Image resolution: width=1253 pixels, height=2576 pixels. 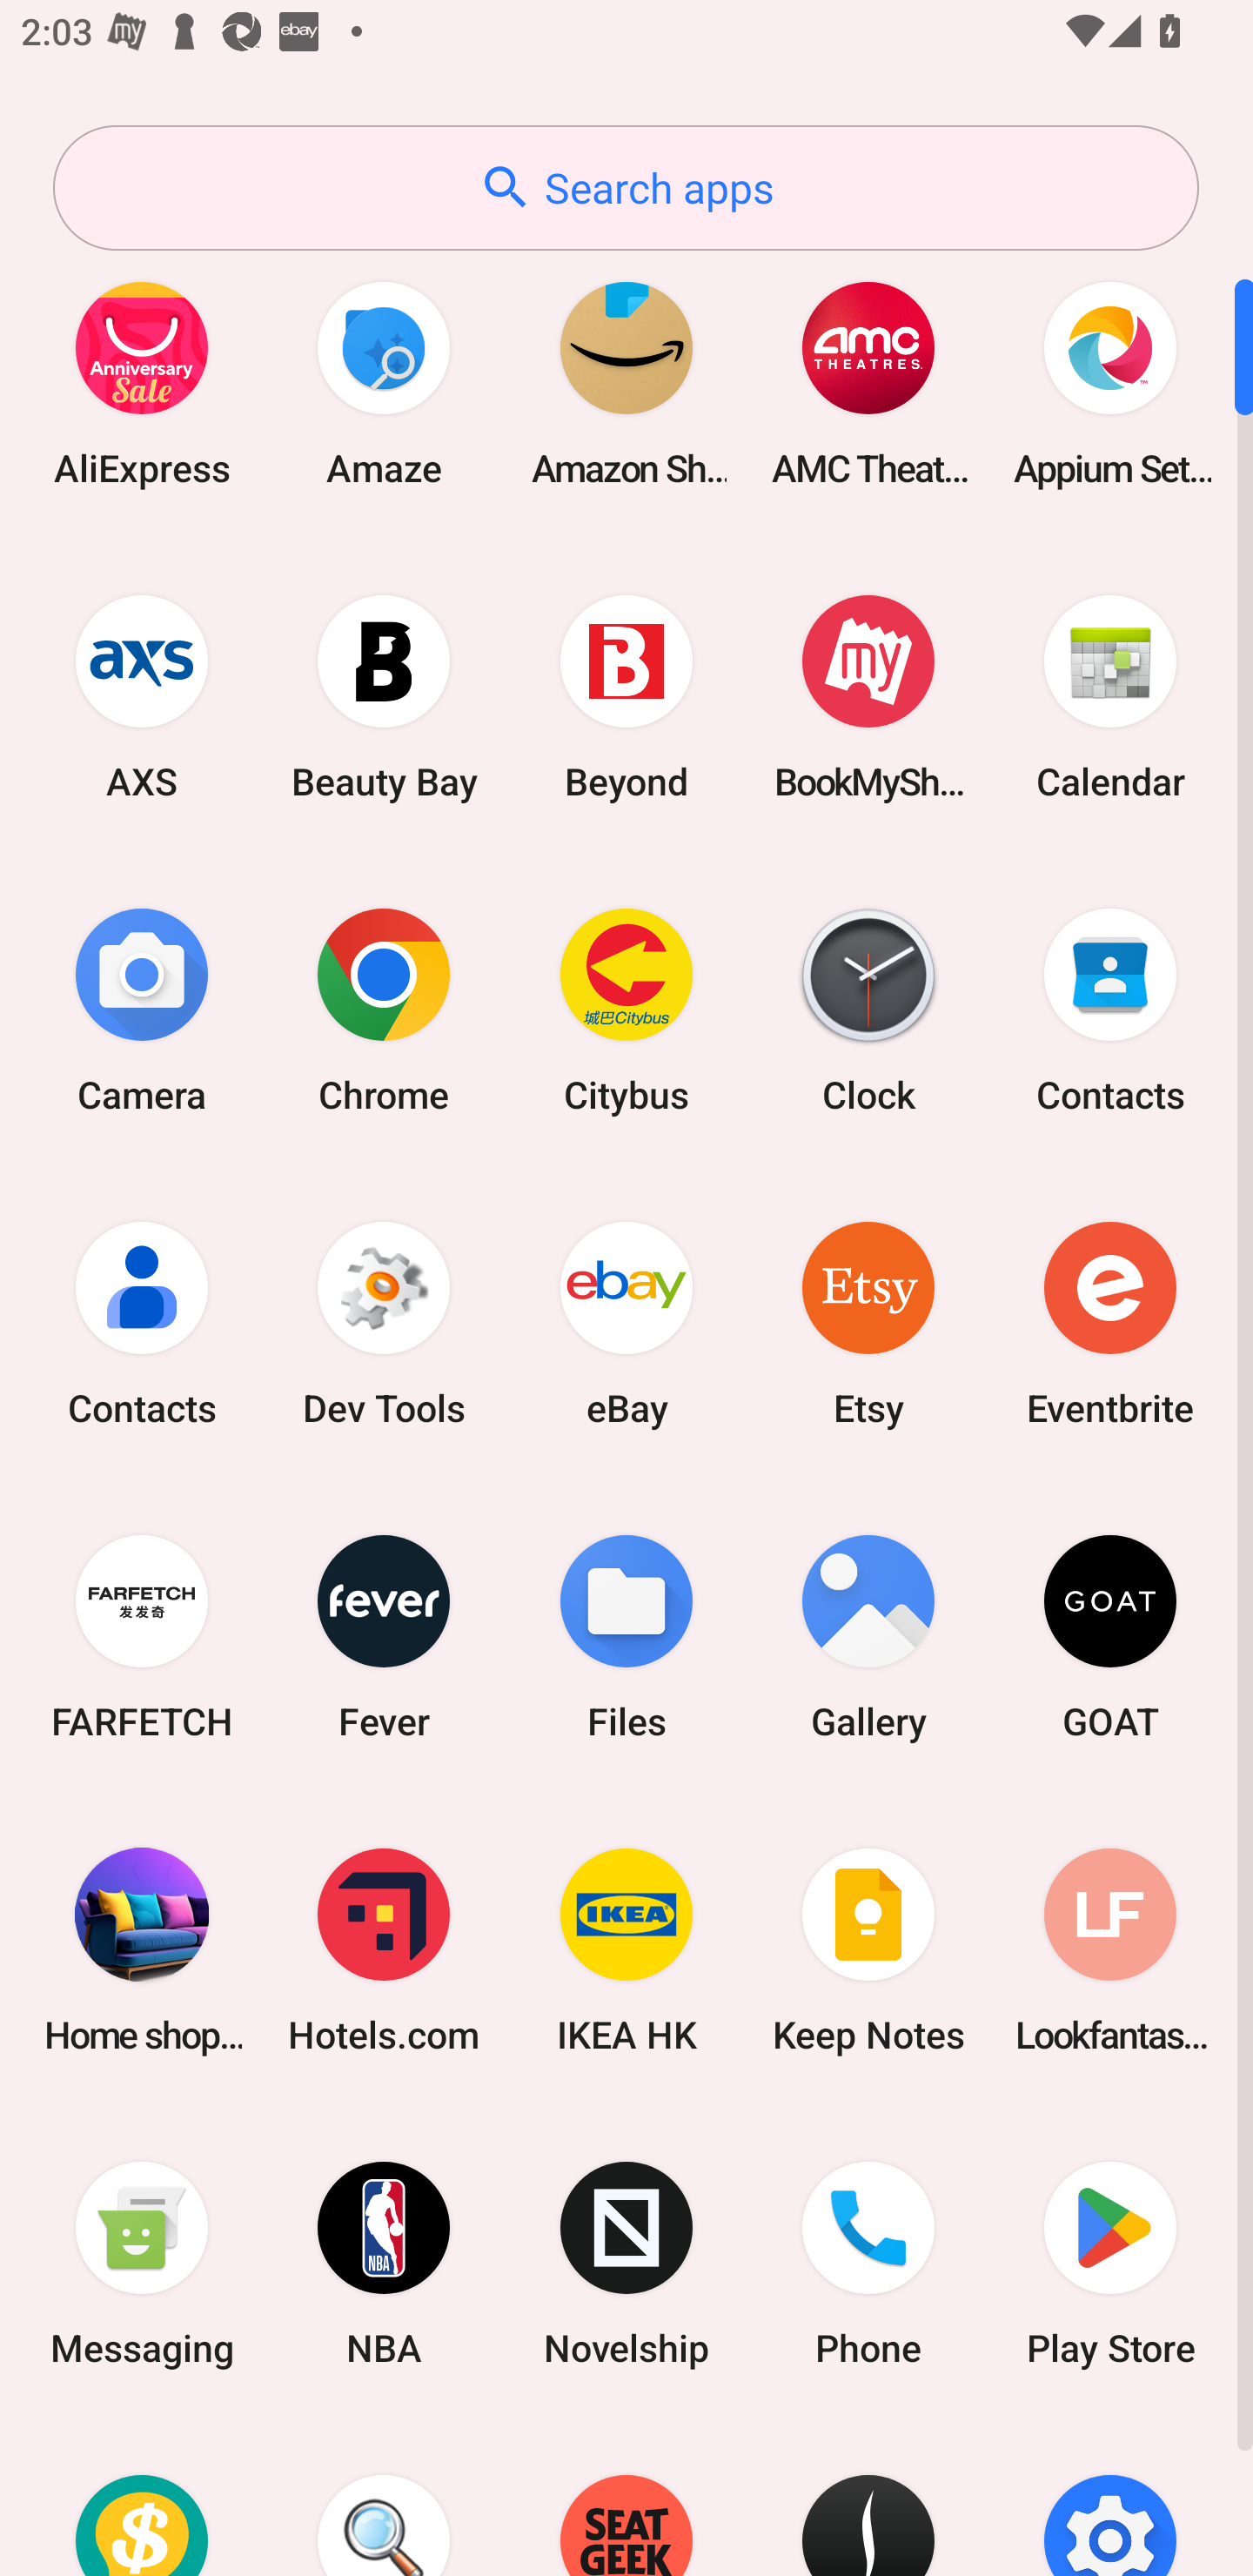 I want to click on Camera, so click(x=142, y=1010).